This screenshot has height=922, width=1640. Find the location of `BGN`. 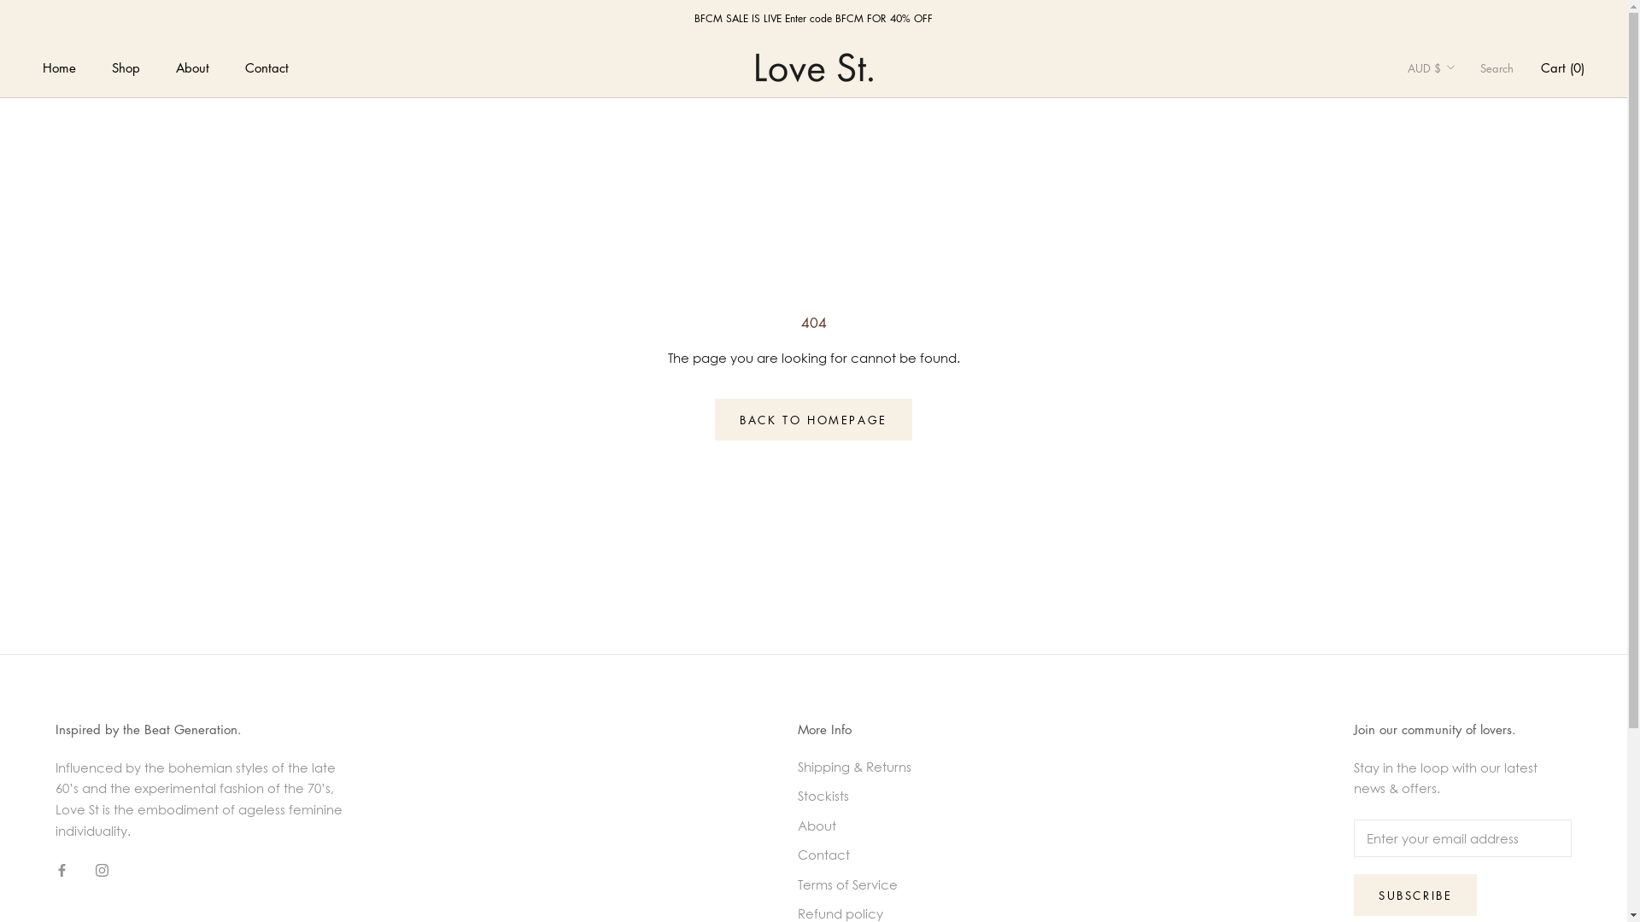

BGN is located at coordinates (1460, 403).